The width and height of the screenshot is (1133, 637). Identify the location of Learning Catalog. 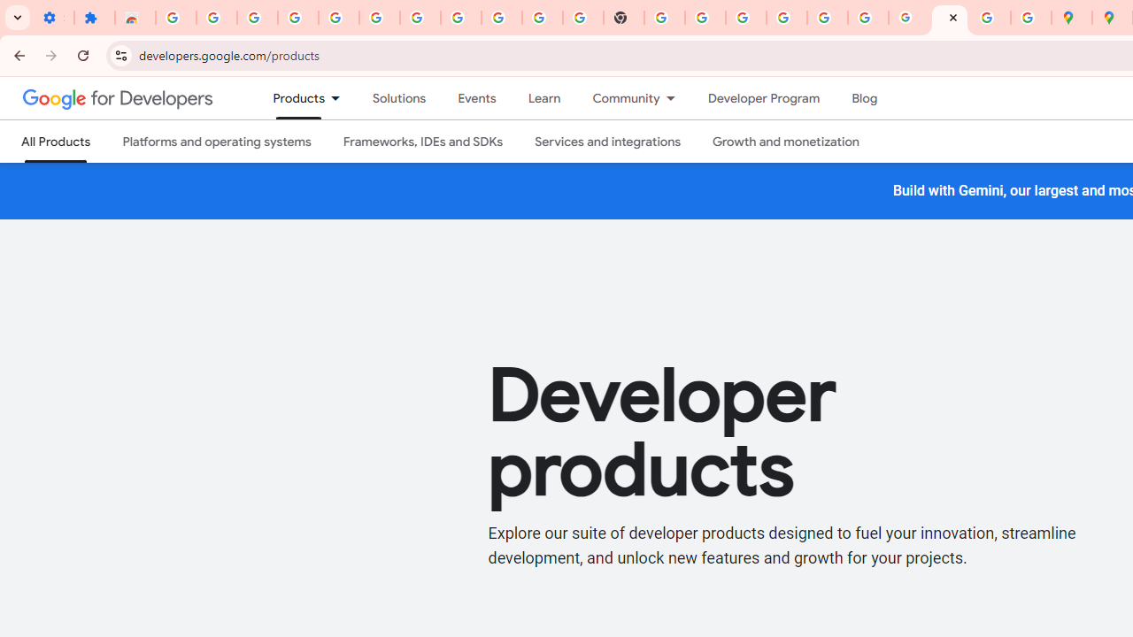
(543, 98).